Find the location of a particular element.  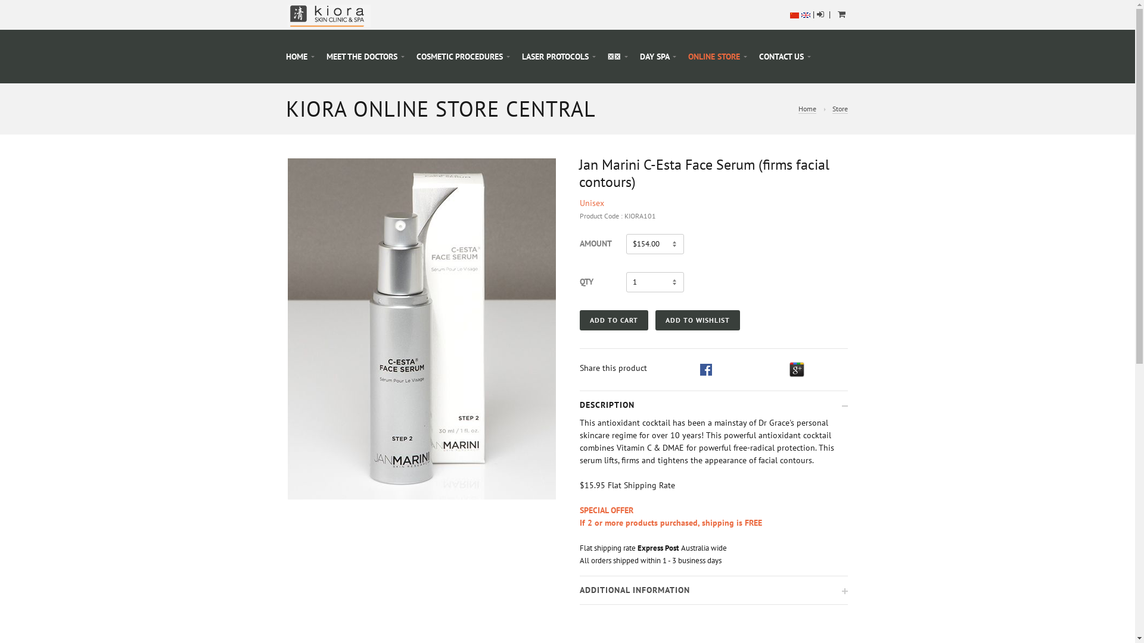

Home is located at coordinates (807, 109).